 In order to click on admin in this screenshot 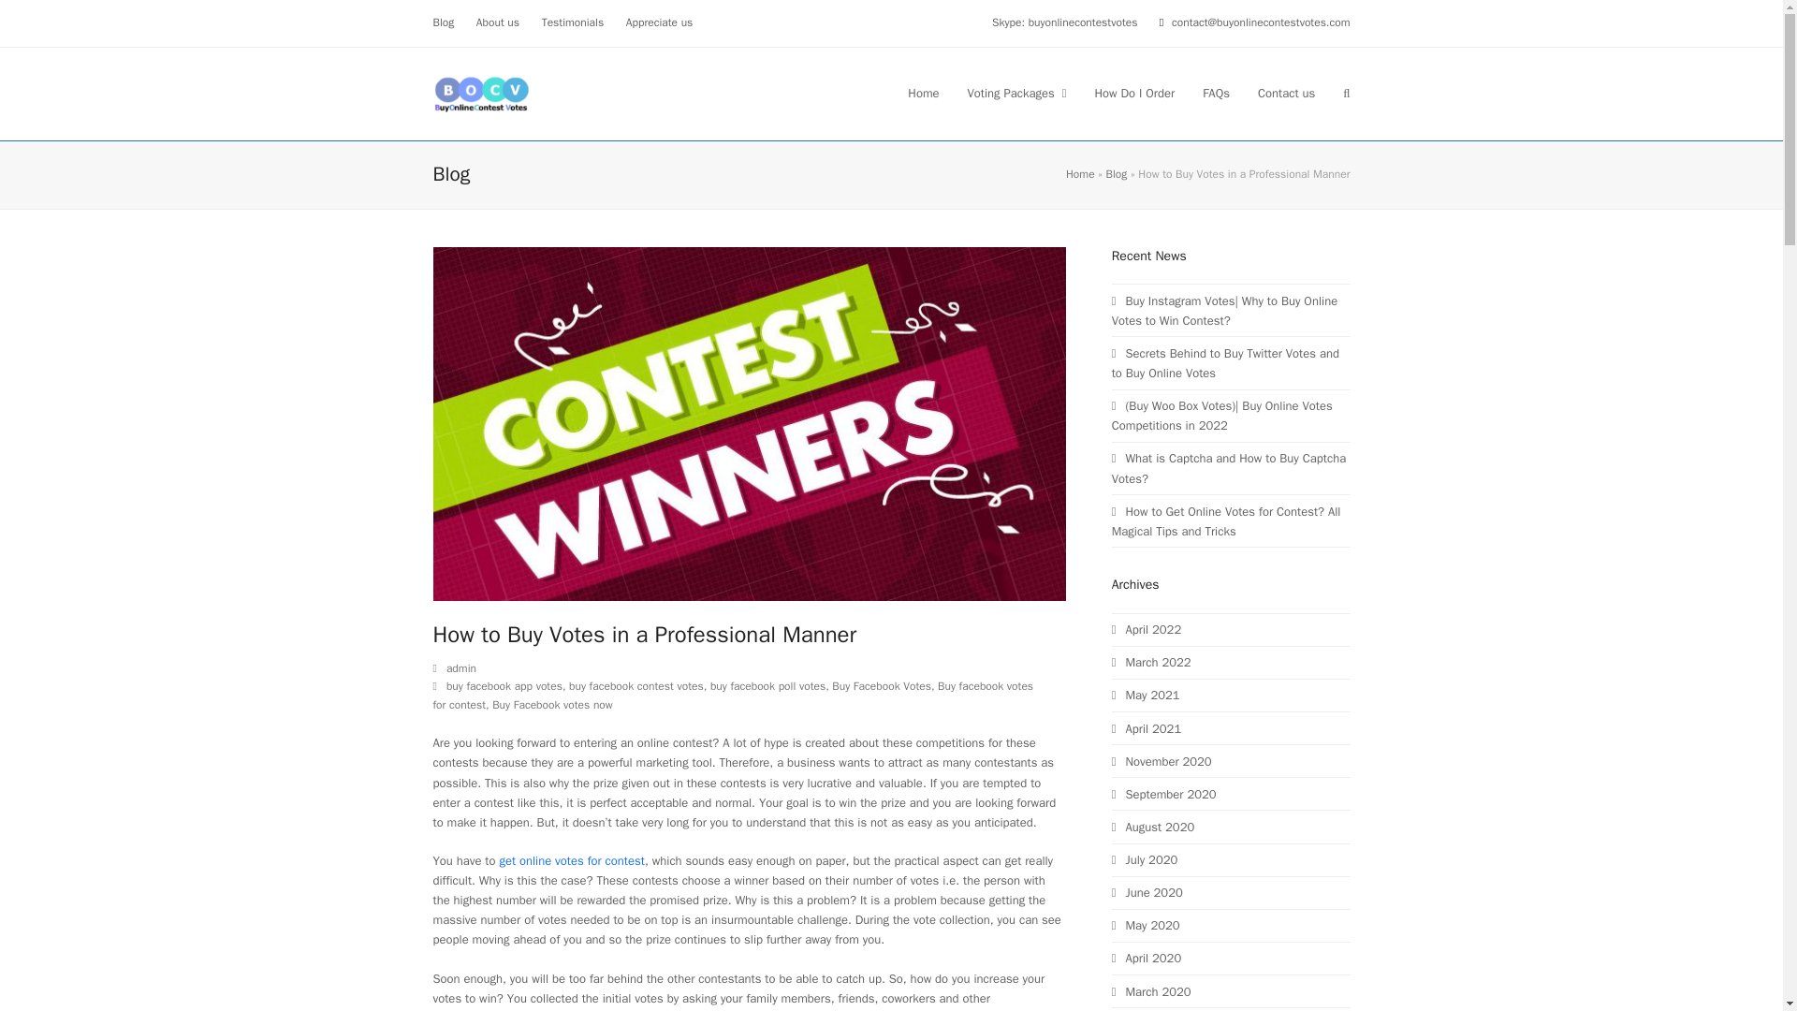, I will do `click(460, 668)`.